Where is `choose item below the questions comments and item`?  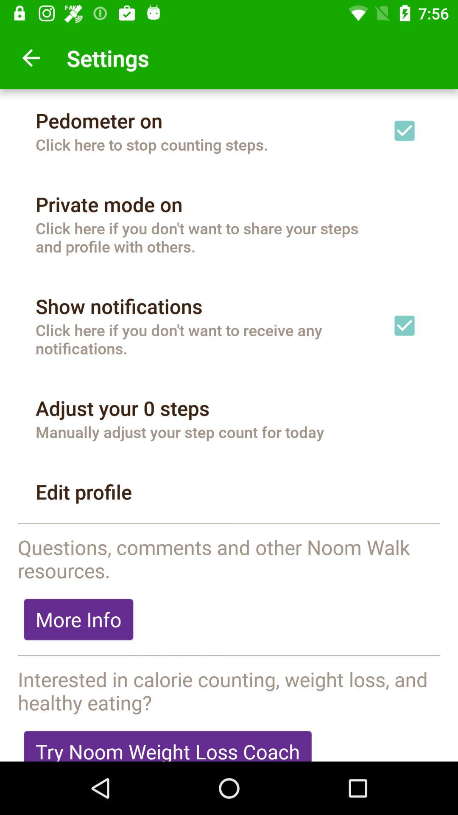
choose item below the questions comments and item is located at coordinates (78, 619).